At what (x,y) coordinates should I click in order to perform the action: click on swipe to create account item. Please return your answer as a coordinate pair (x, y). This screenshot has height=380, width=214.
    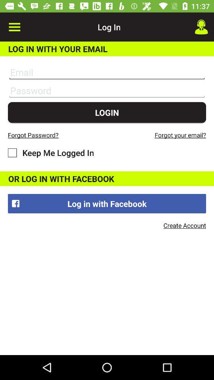
    Looking at the image, I should click on (185, 225).